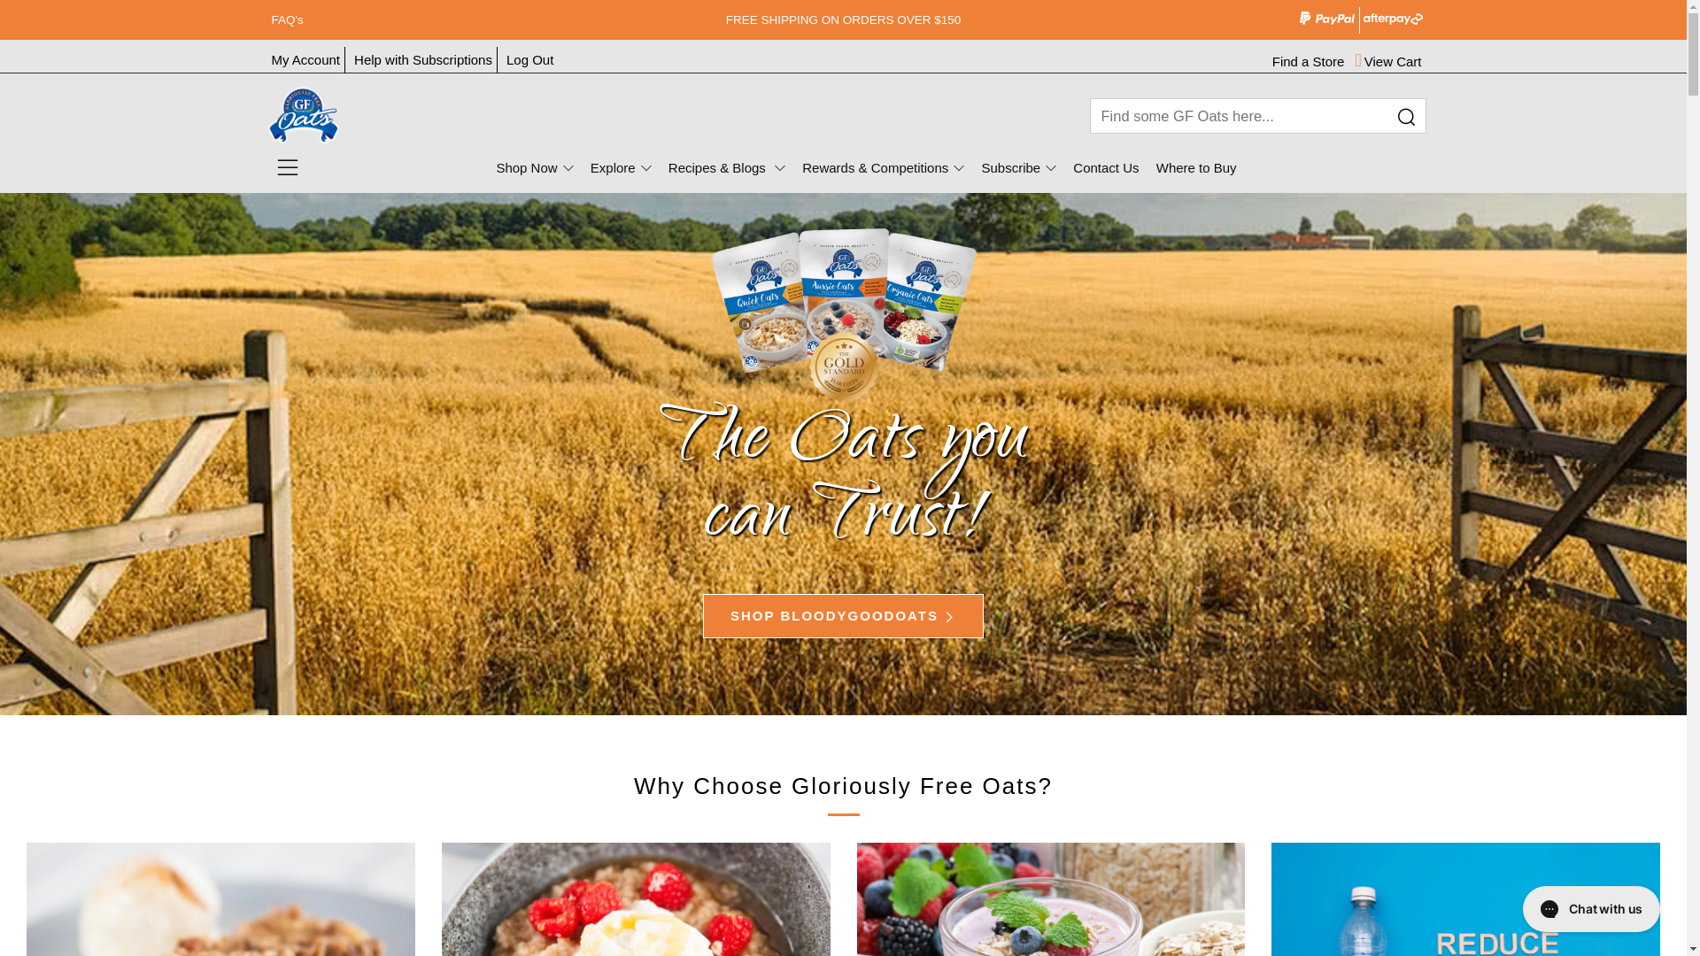 The height and width of the screenshot is (956, 1700). Describe the element at coordinates (622, 168) in the screenshot. I see `Explore` at that location.